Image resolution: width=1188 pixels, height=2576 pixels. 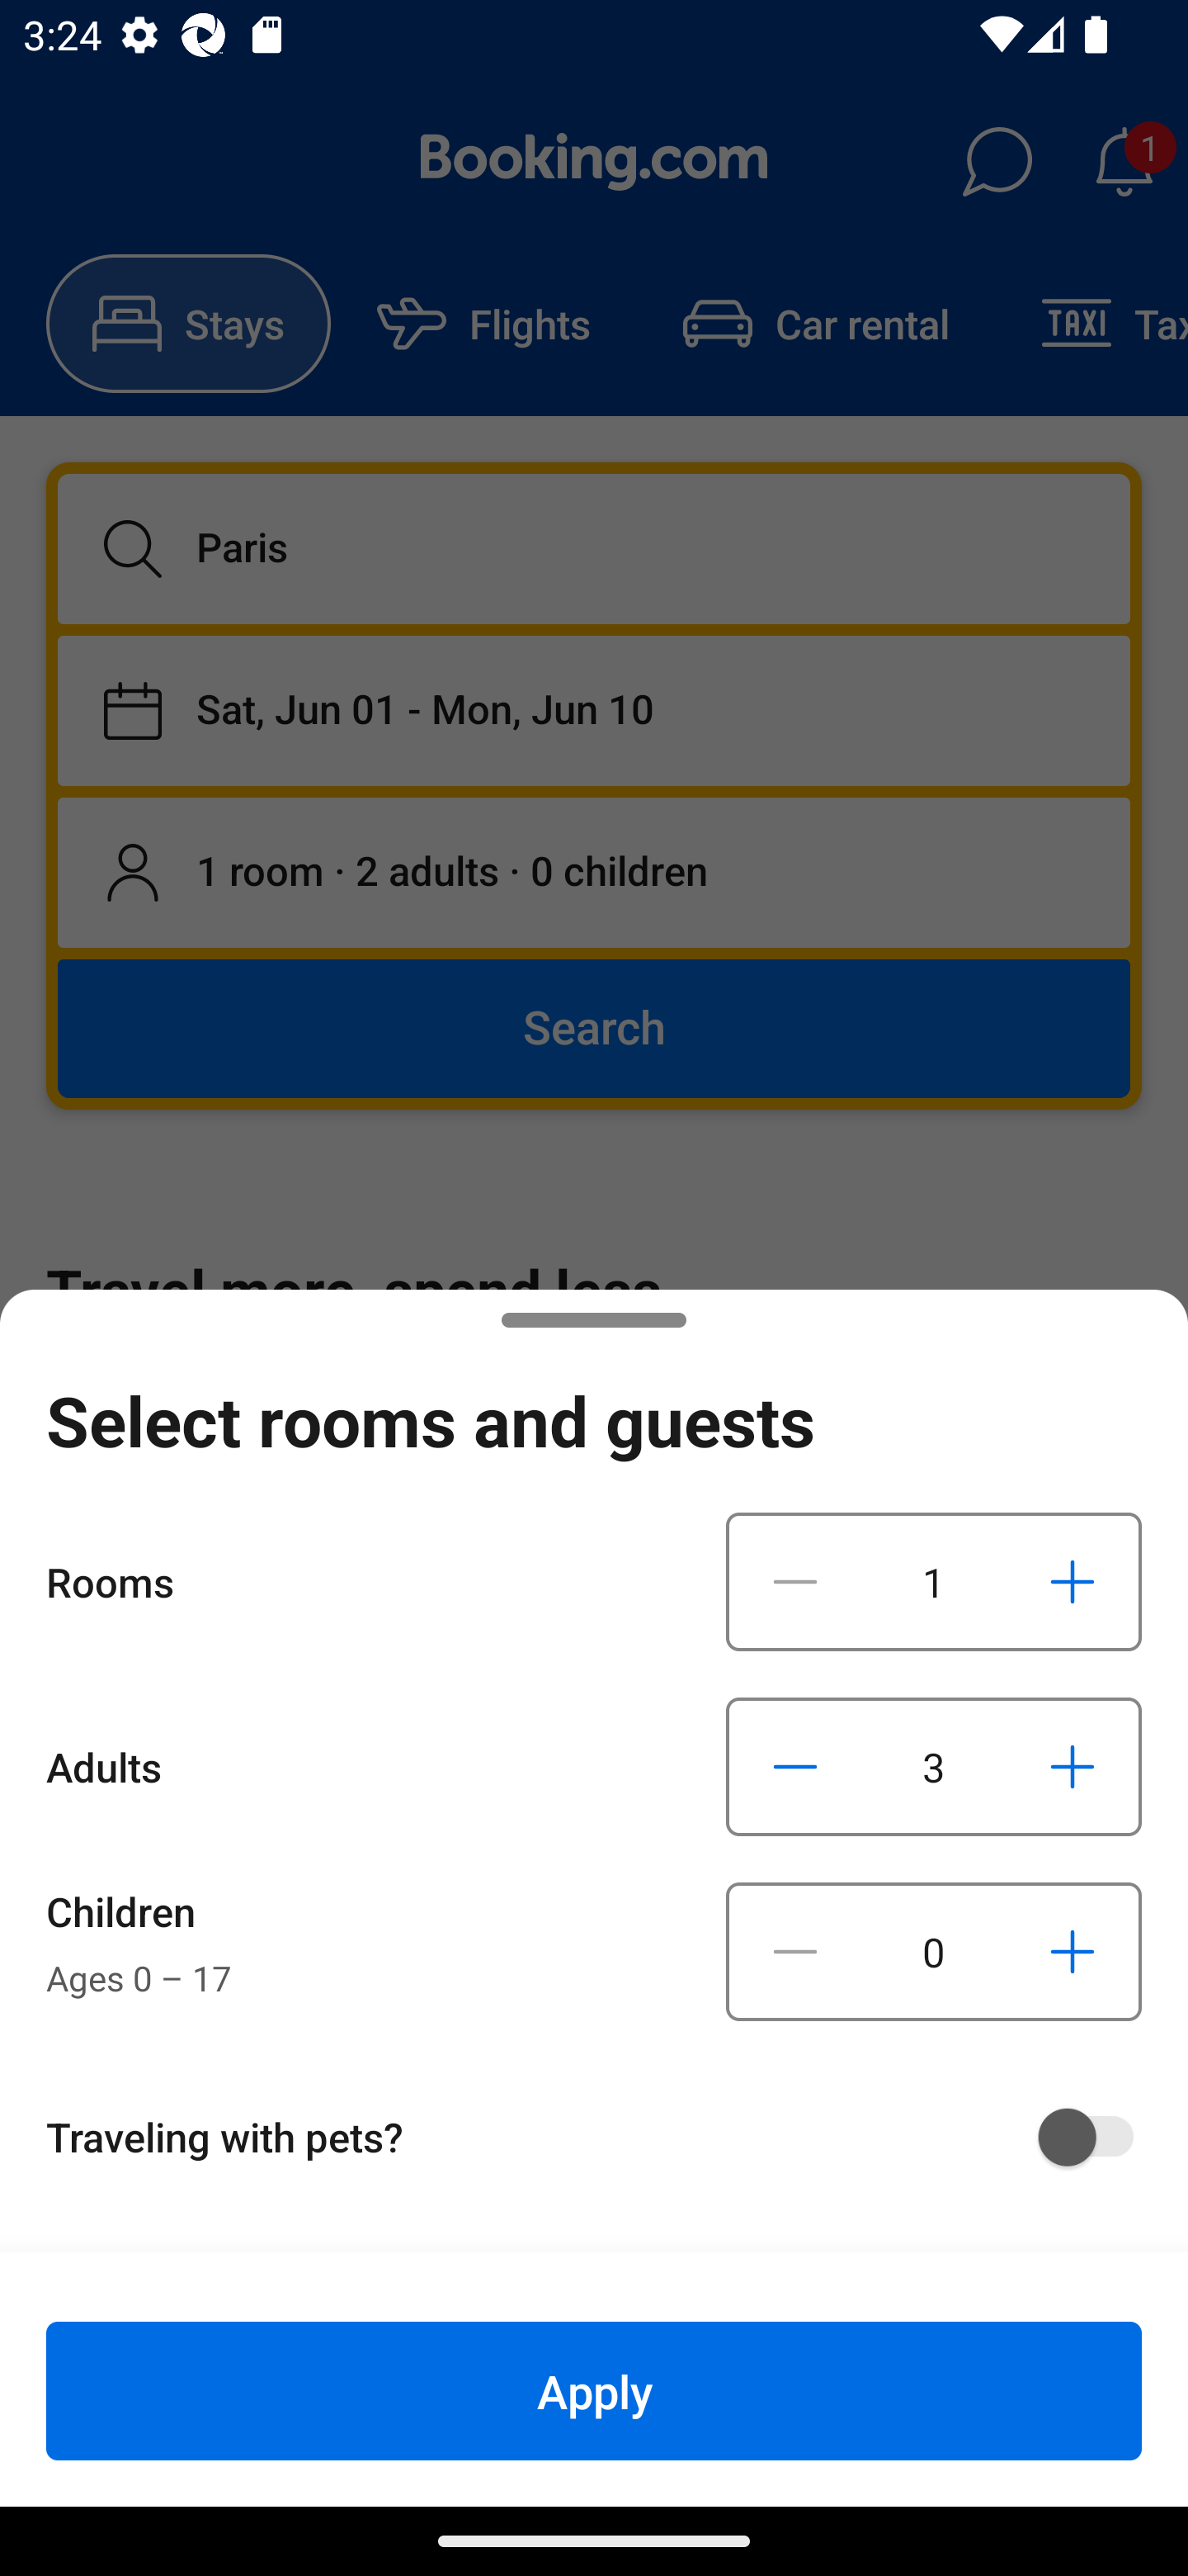 What do you see at coordinates (1072, 1767) in the screenshot?
I see `Increase` at bounding box center [1072, 1767].